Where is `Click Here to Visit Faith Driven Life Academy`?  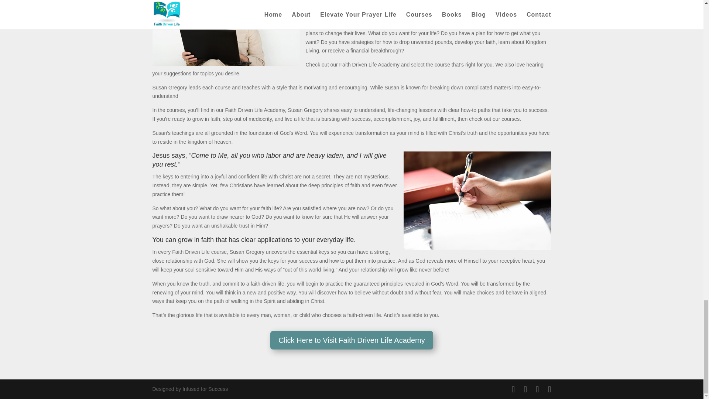
Click Here to Visit Faith Driven Life Academy is located at coordinates (351, 340).